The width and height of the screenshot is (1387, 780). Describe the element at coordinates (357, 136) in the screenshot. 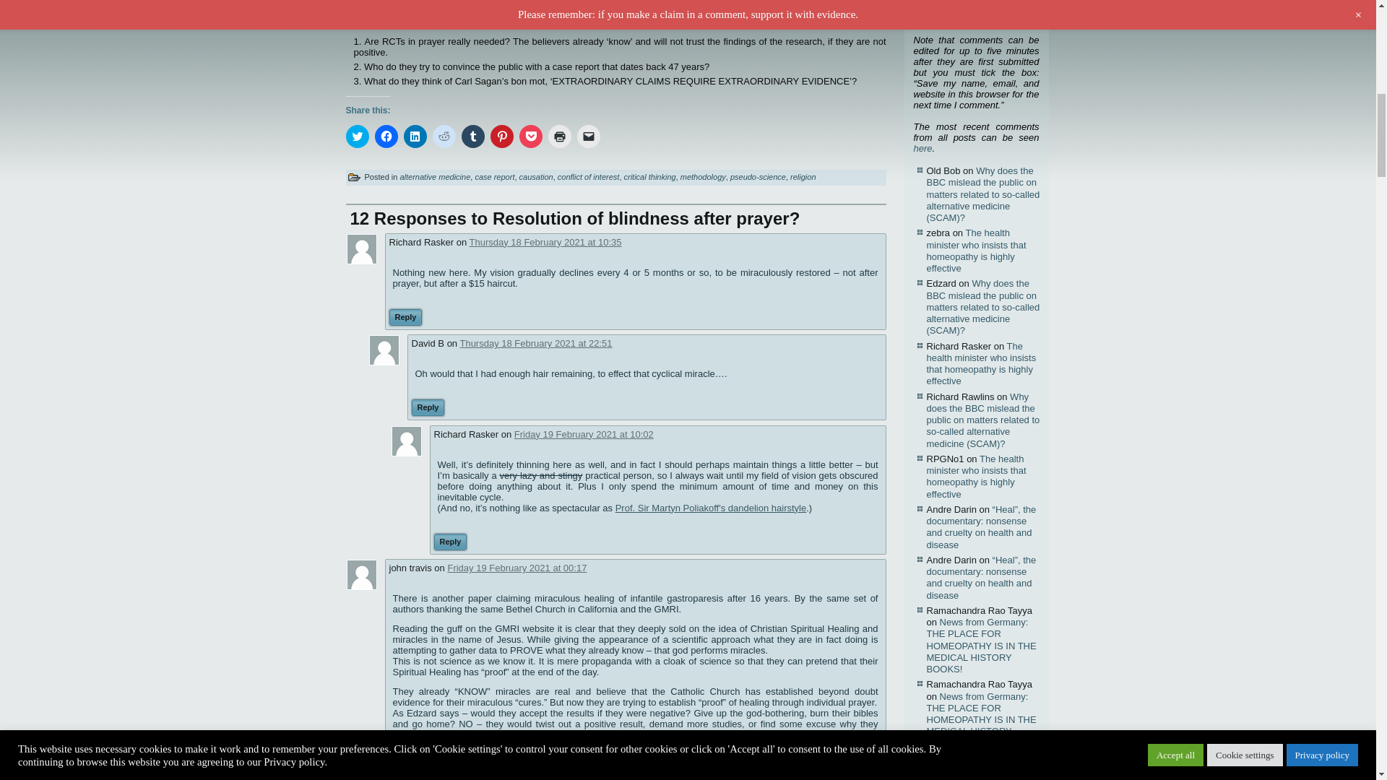

I see `Click to share on Twitter` at that location.